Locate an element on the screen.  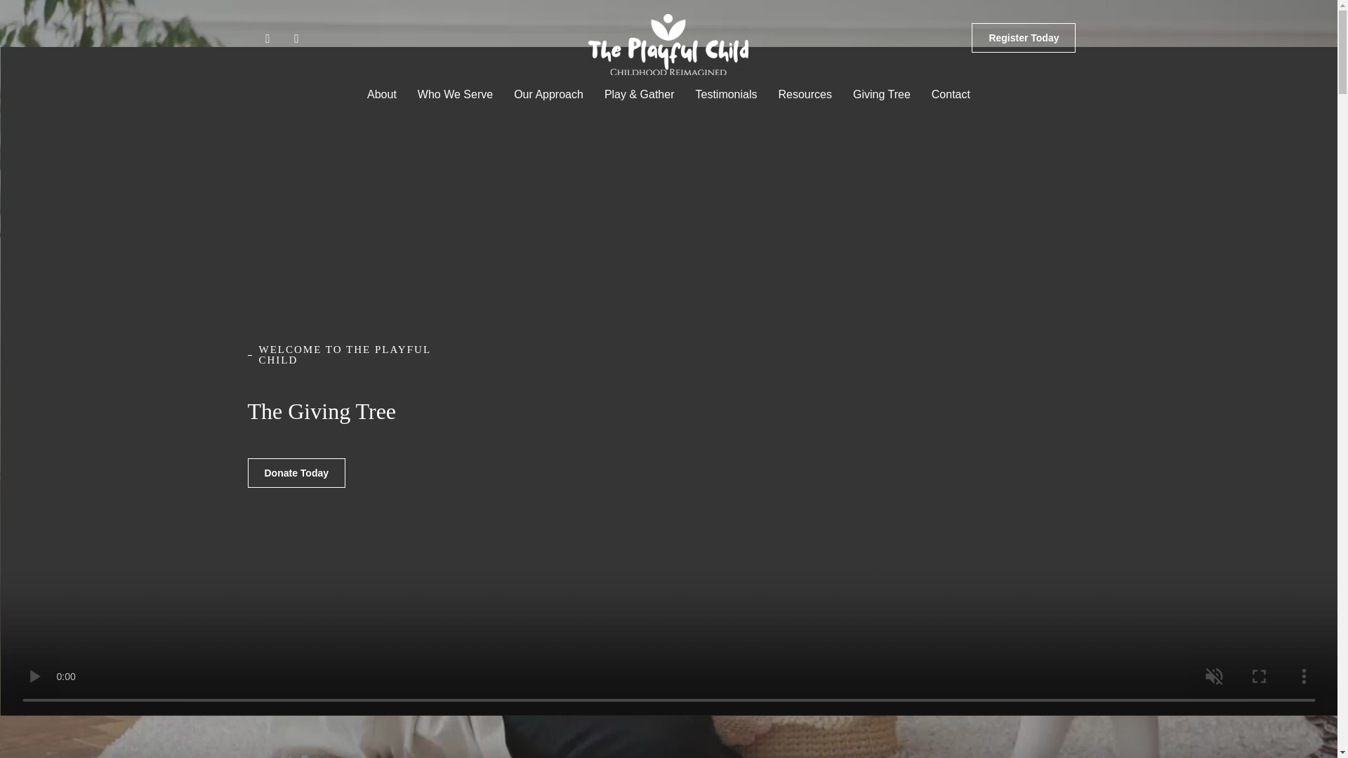
Contact is located at coordinates (951, 94).